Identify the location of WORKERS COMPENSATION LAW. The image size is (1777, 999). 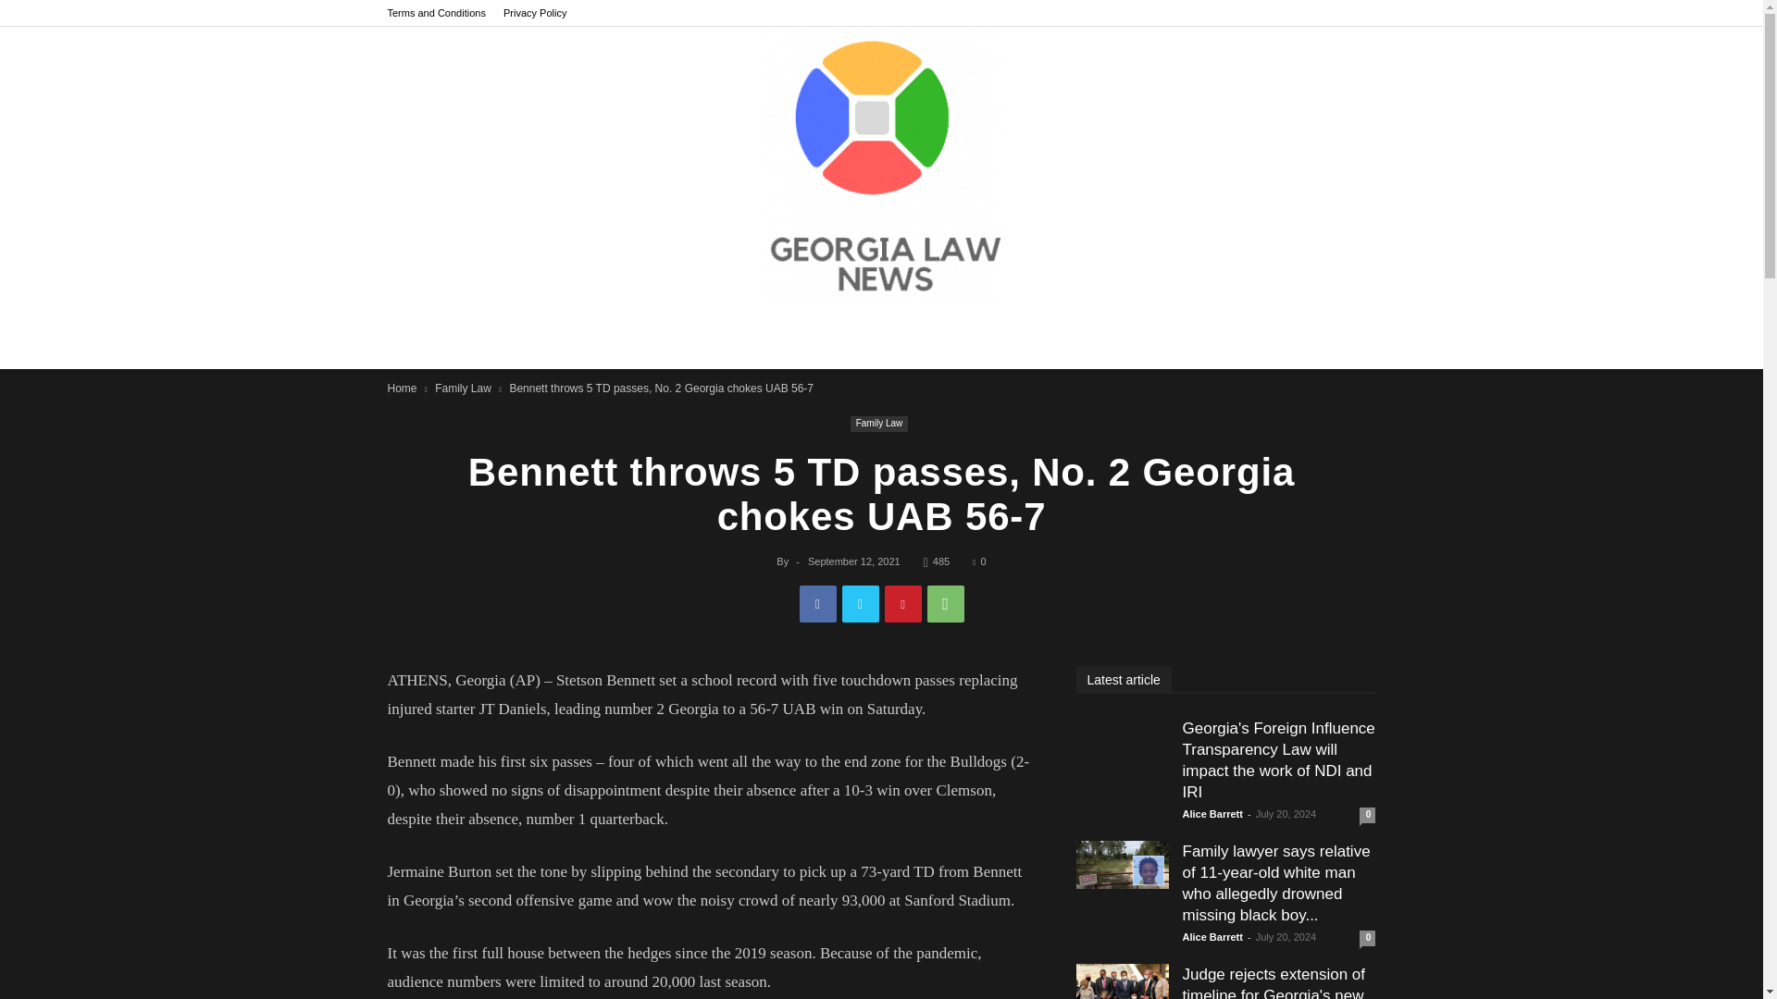
(1175, 337).